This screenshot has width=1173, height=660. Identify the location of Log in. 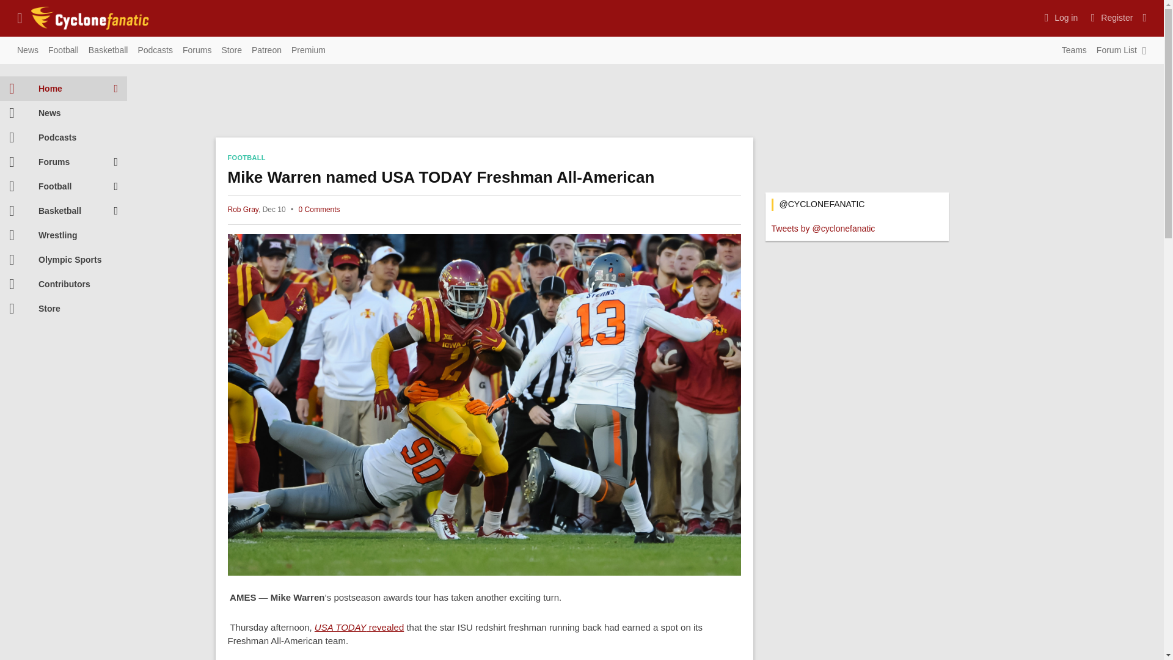
(1059, 17).